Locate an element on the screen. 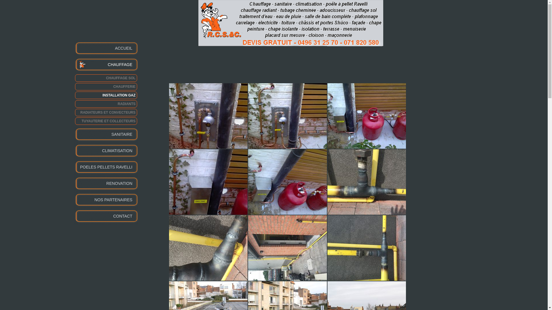  RADIATEURS ET CONVECTEURS is located at coordinates (106, 113).